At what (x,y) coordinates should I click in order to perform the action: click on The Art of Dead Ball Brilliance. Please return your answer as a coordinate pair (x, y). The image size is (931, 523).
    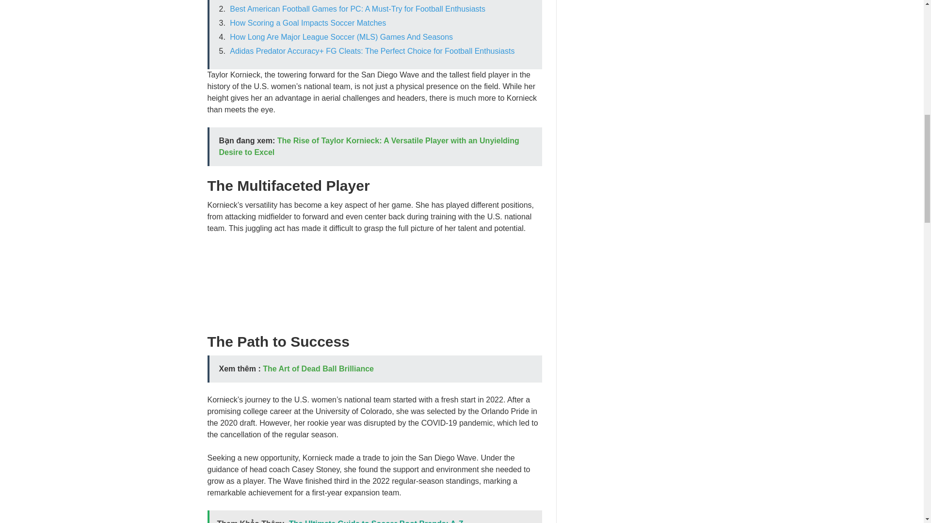
    Looking at the image, I should click on (318, 369).